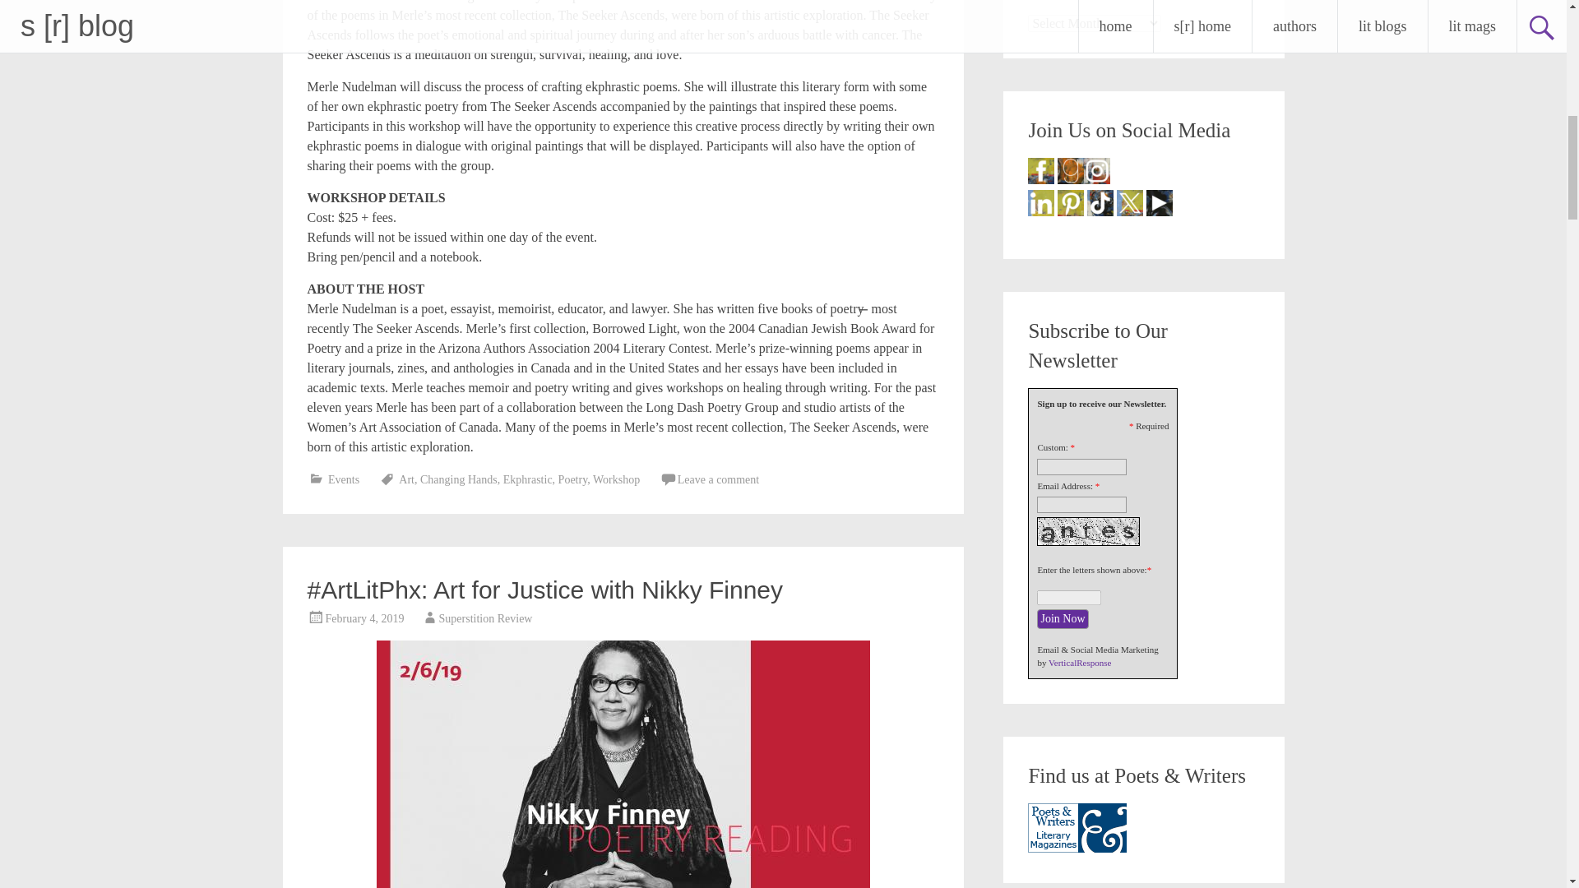 The height and width of the screenshot is (888, 1579). Describe the element at coordinates (572, 479) in the screenshot. I see `Poetry` at that location.